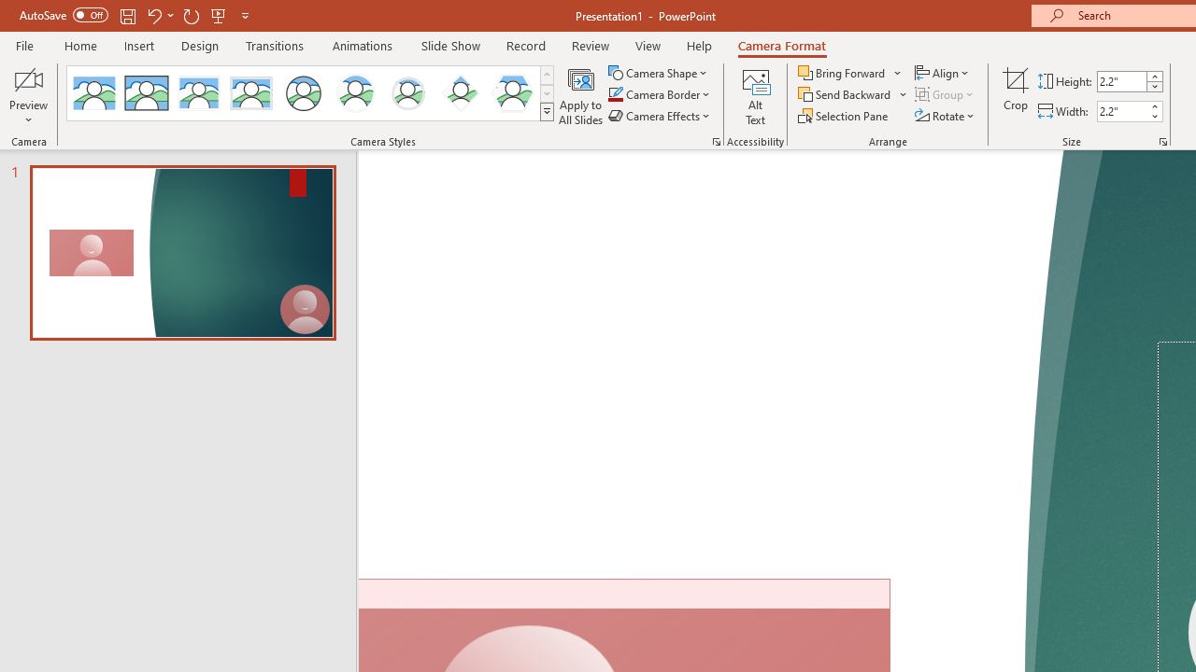 The height and width of the screenshot is (672, 1196). Describe the element at coordinates (853, 95) in the screenshot. I see `Send Backward` at that location.